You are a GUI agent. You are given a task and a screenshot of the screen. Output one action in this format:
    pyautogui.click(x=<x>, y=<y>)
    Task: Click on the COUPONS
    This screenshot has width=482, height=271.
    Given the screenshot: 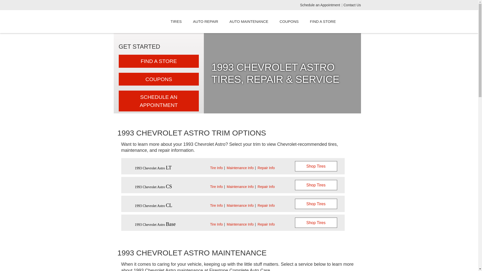 What is the action you would take?
    pyautogui.click(x=289, y=22)
    